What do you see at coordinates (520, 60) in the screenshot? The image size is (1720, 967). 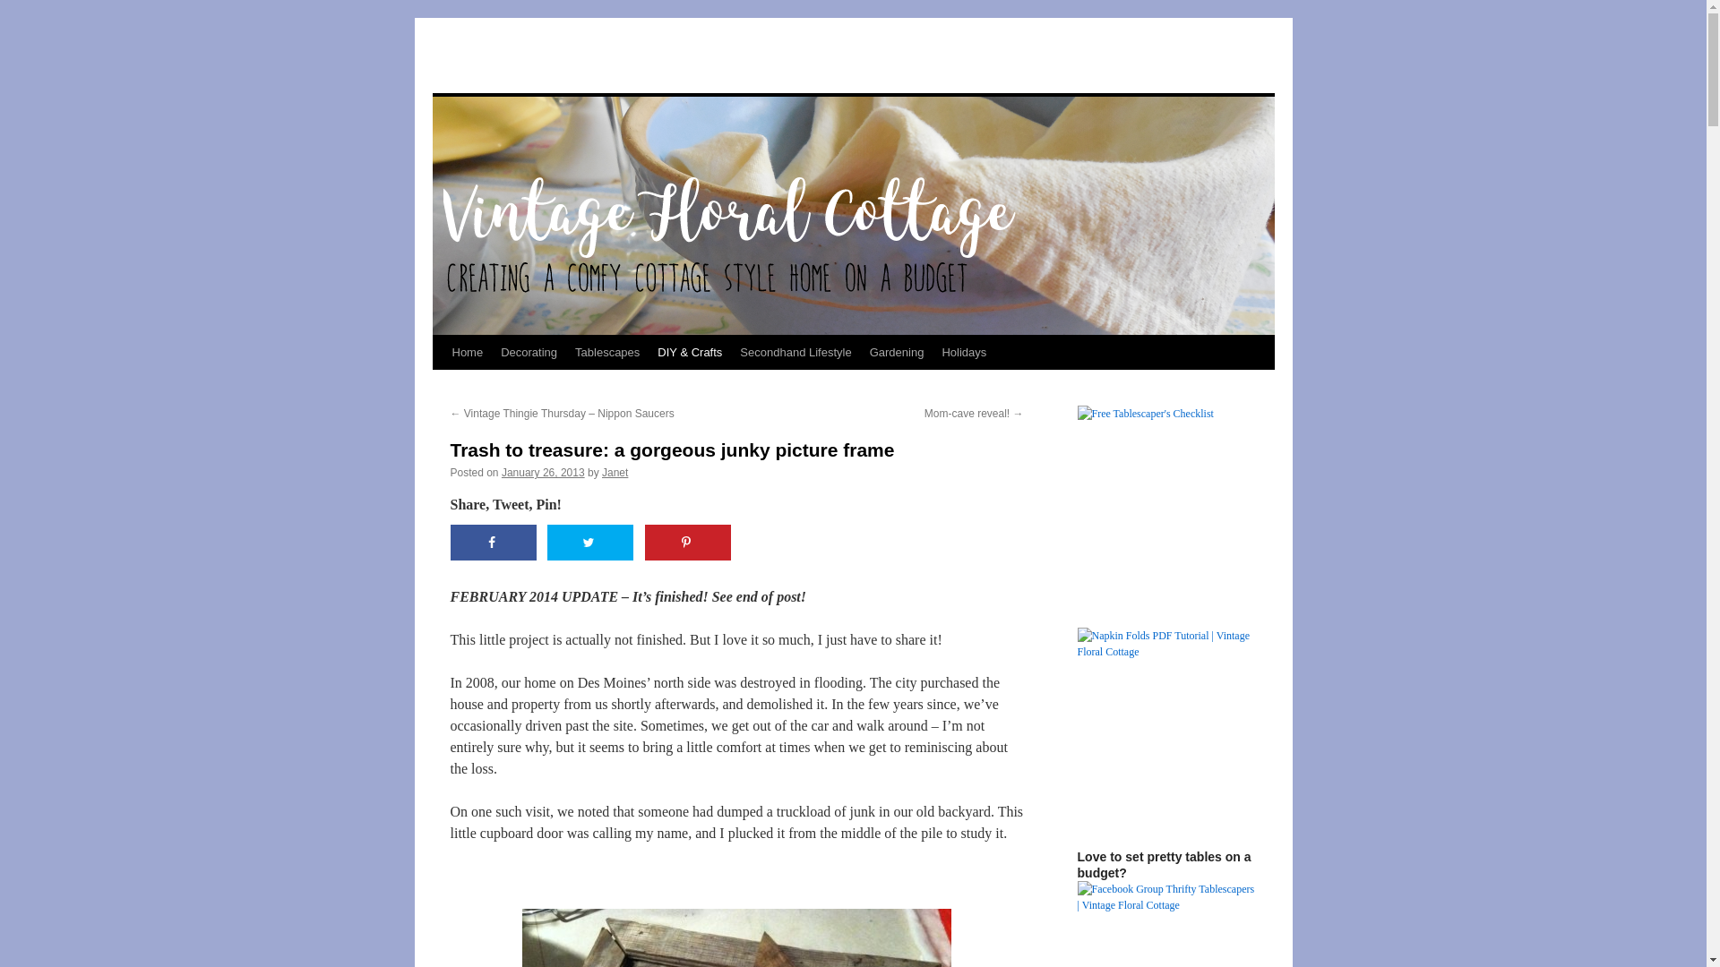 I see `VFCstyle.com` at bounding box center [520, 60].